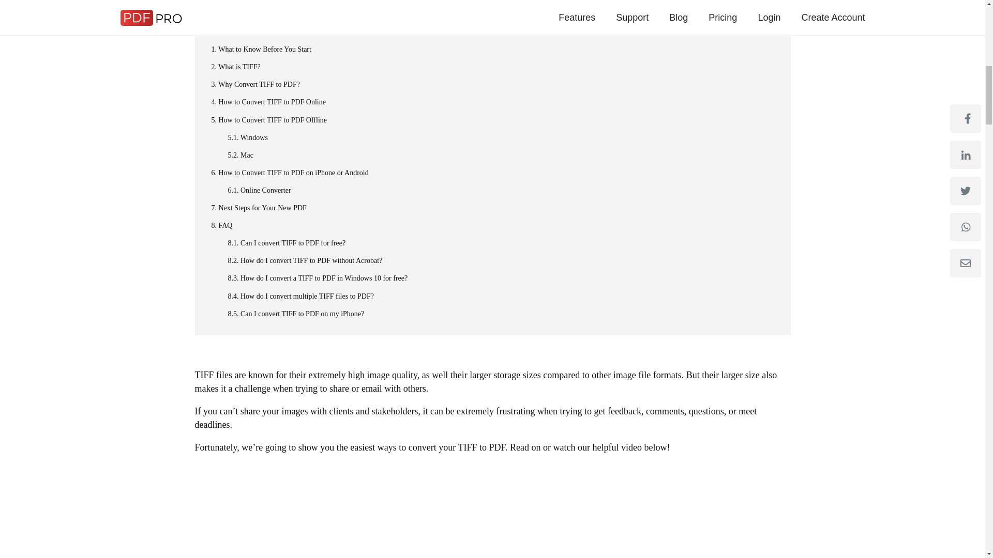 This screenshot has width=993, height=558. I want to click on 5.2. Mac, so click(492, 156).